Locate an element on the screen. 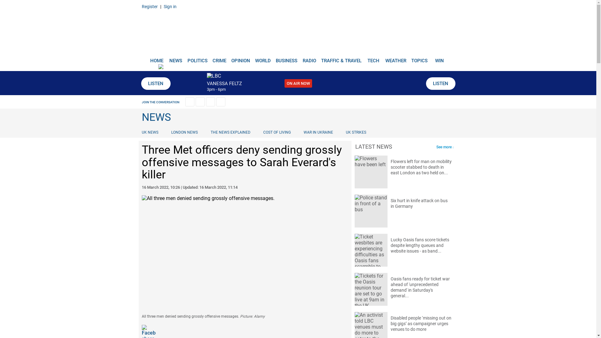 The height and width of the screenshot is (338, 601). COST OF LIVING is located at coordinates (277, 132).